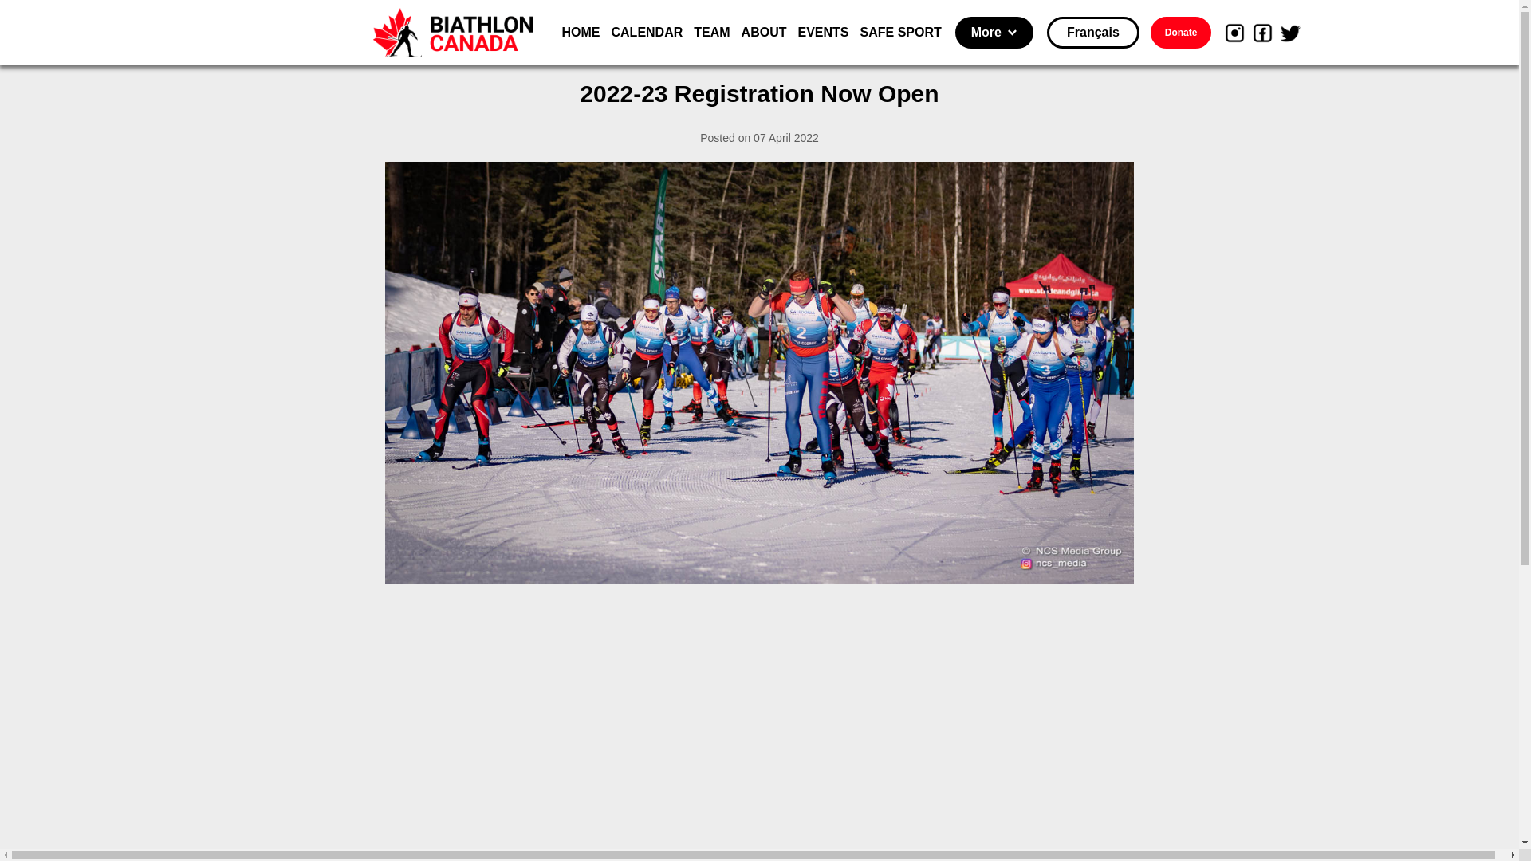 The height and width of the screenshot is (861, 1531). I want to click on TEAM, so click(711, 33).